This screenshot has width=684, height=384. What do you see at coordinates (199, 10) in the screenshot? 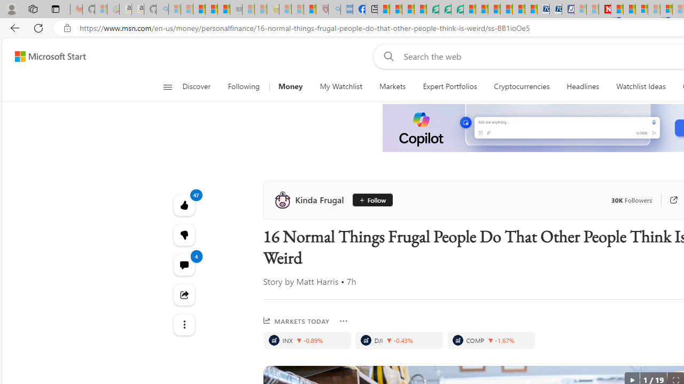
I see `The Weather Channel - MSN` at bounding box center [199, 10].